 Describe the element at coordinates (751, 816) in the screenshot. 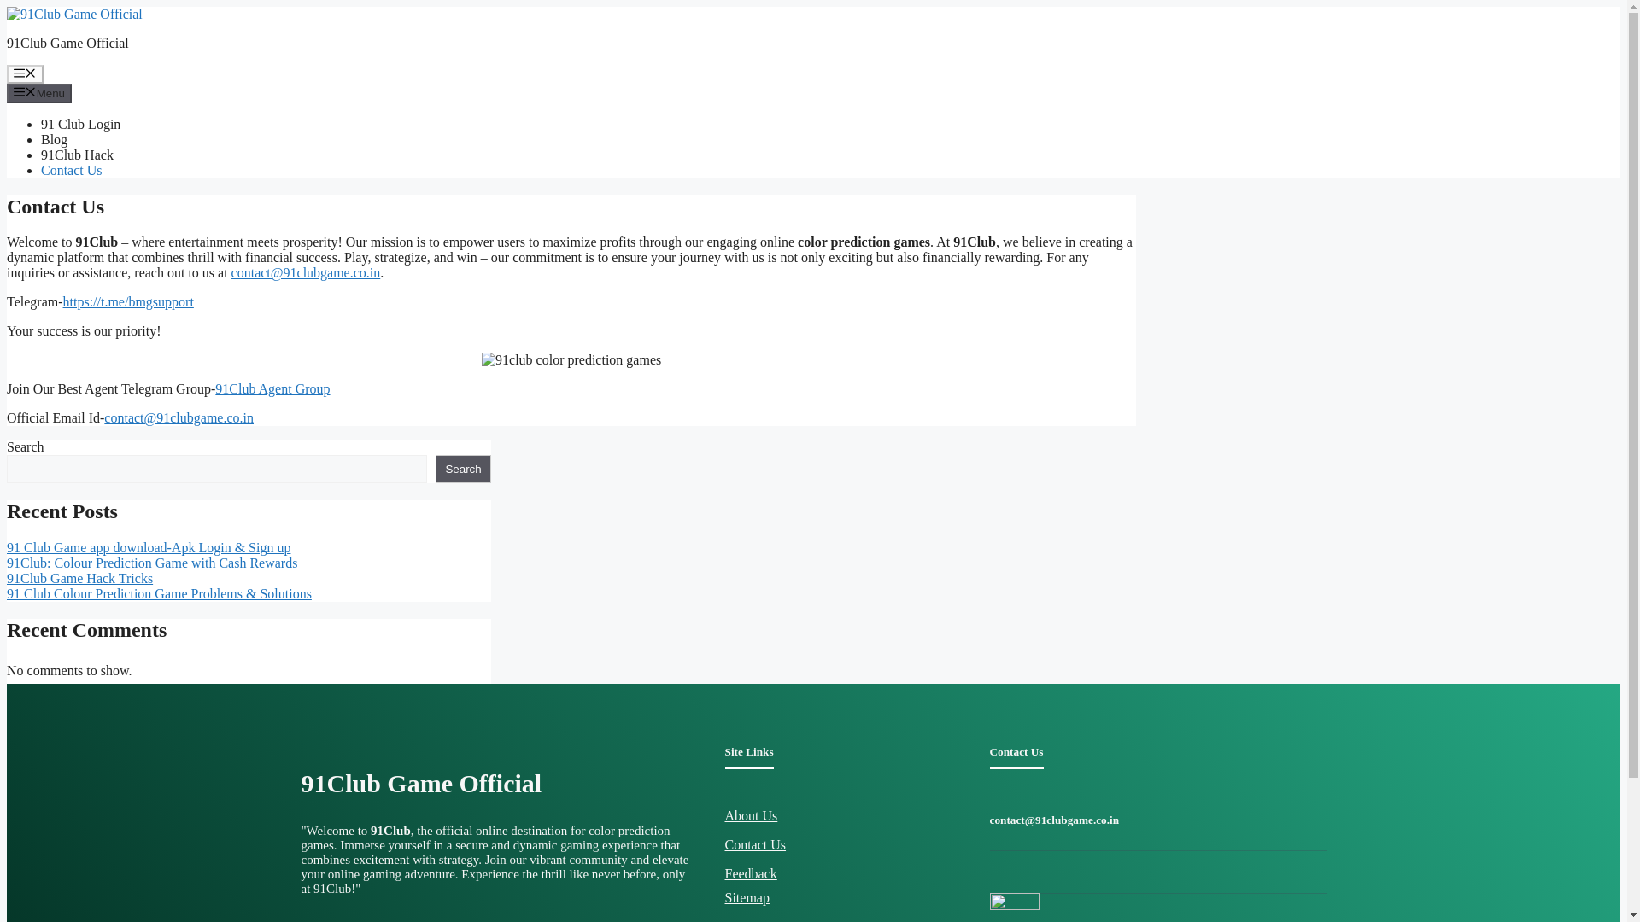

I see `About Us` at that location.